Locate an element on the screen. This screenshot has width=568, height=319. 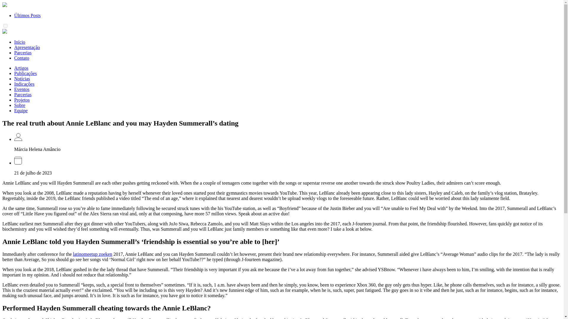
Eventos is located at coordinates (22, 89).